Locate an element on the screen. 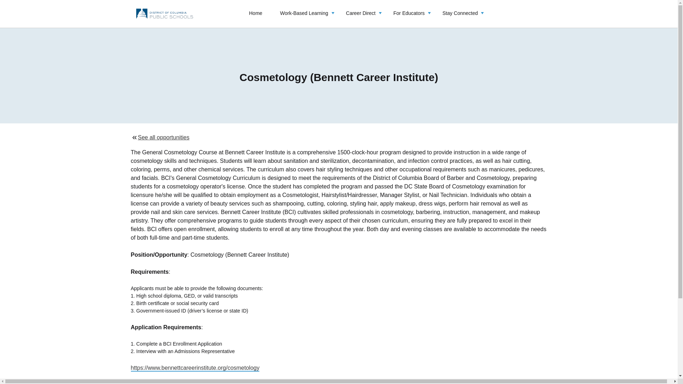 This screenshot has width=683, height=384. Career Direct is located at coordinates (361, 14).